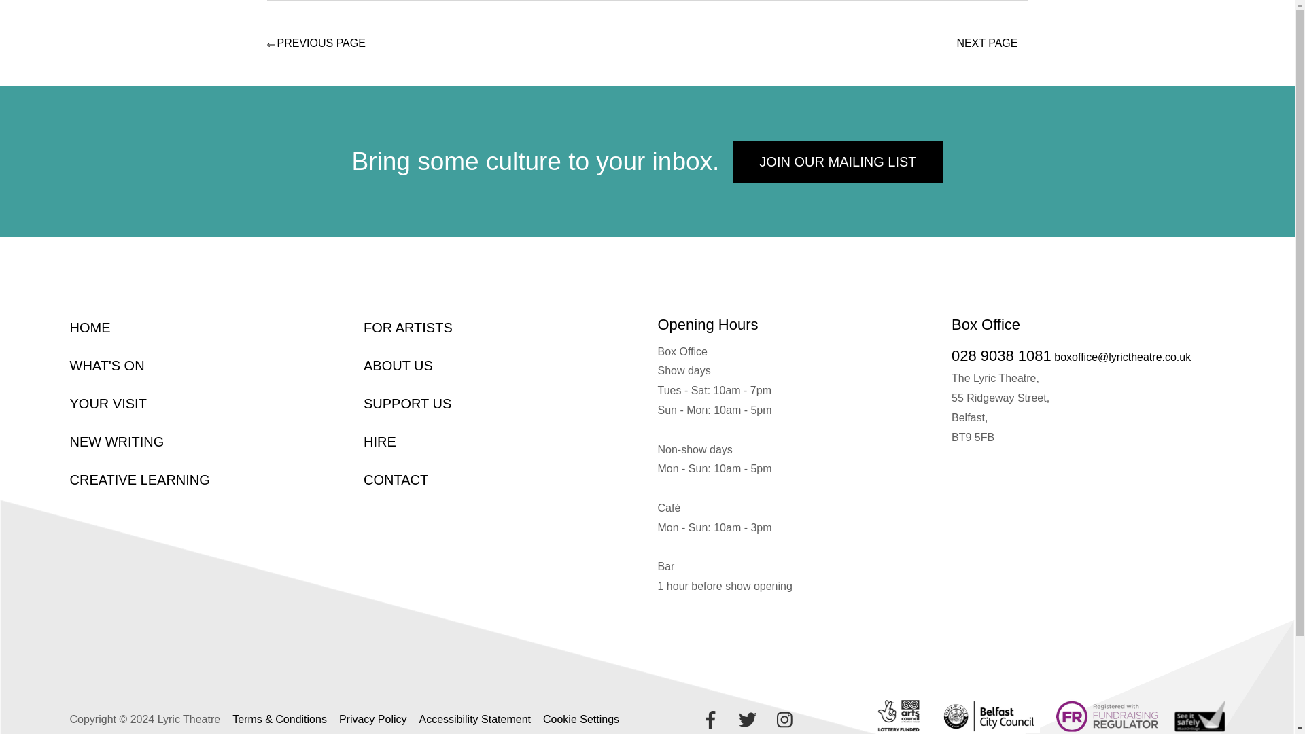 Image resolution: width=1305 pixels, height=734 pixels. I want to click on Cookie Settings, so click(580, 719).